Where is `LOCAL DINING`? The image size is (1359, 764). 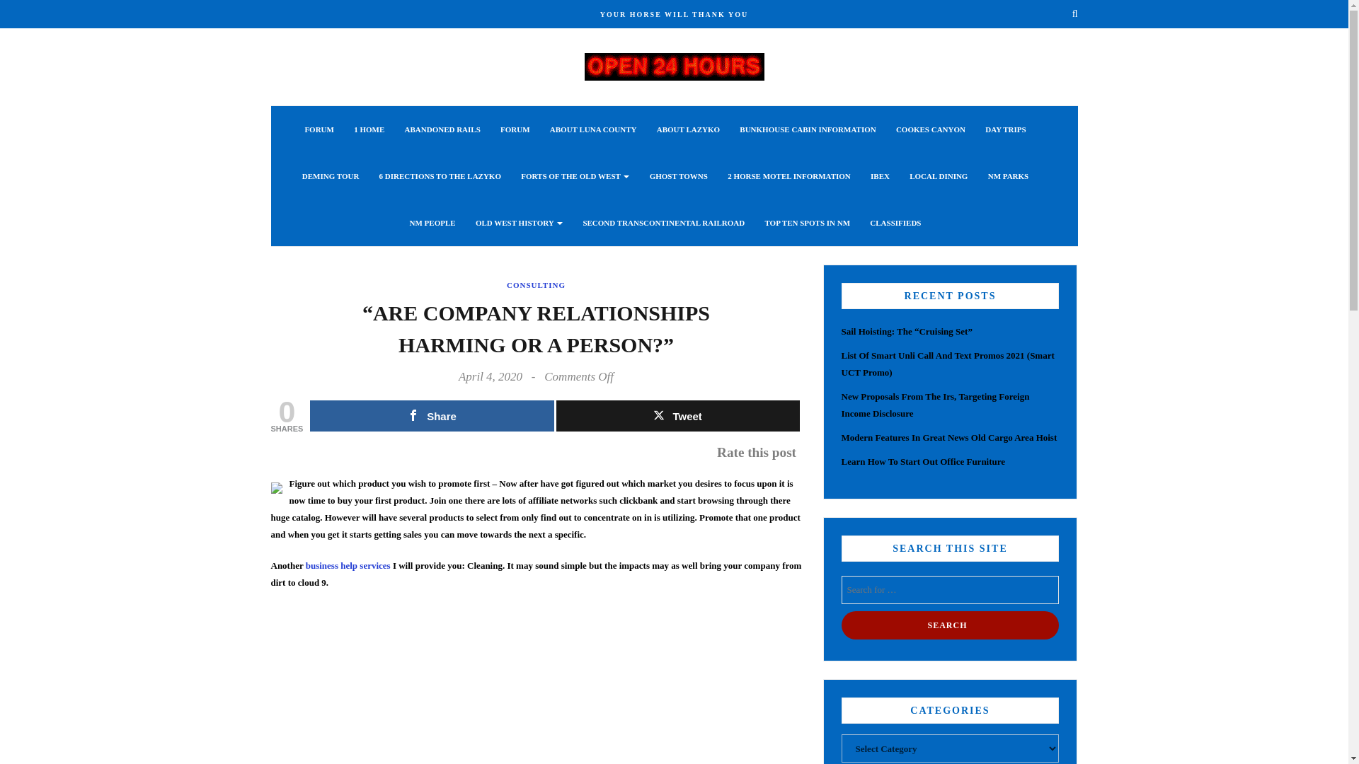
LOCAL DINING is located at coordinates (939, 175).